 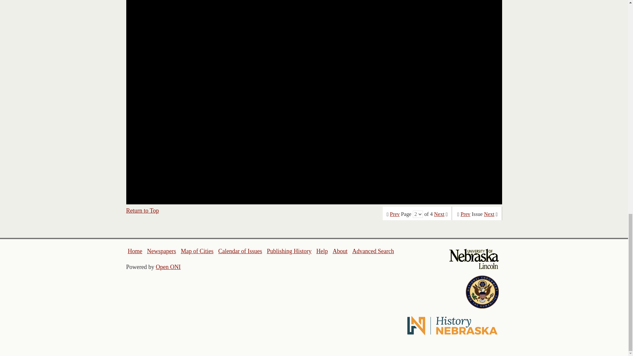 I want to click on Return to Top, so click(x=142, y=210).